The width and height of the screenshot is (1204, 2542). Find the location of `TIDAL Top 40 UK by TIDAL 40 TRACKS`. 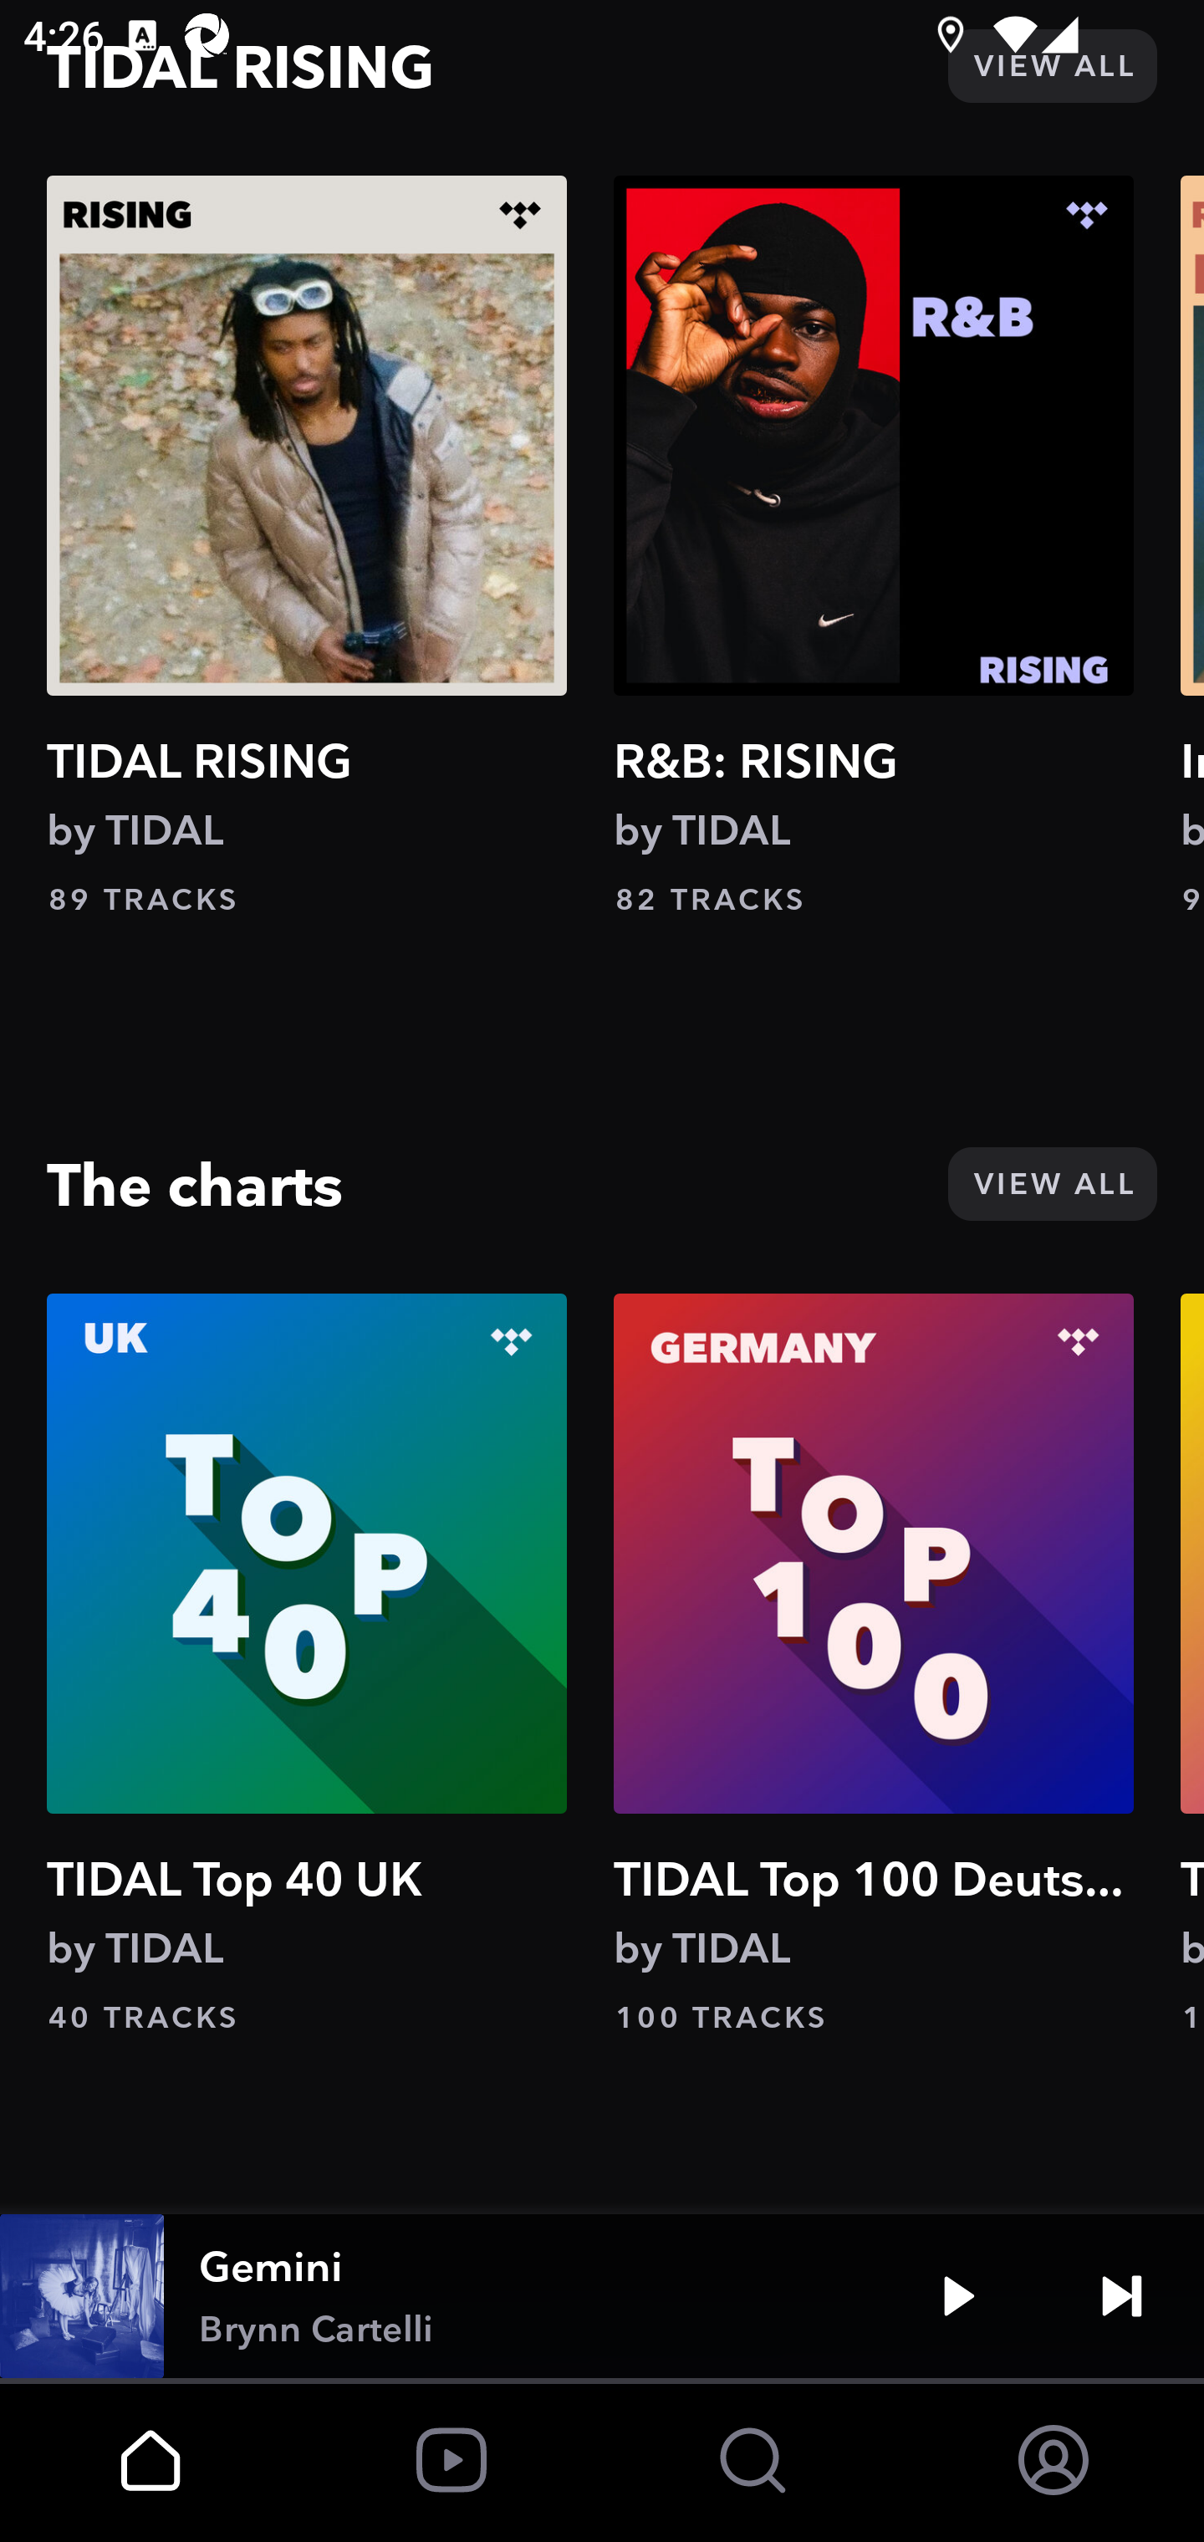

TIDAL Top 40 UK by TIDAL 40 TRACKS is located at coordinates (307, 1665).